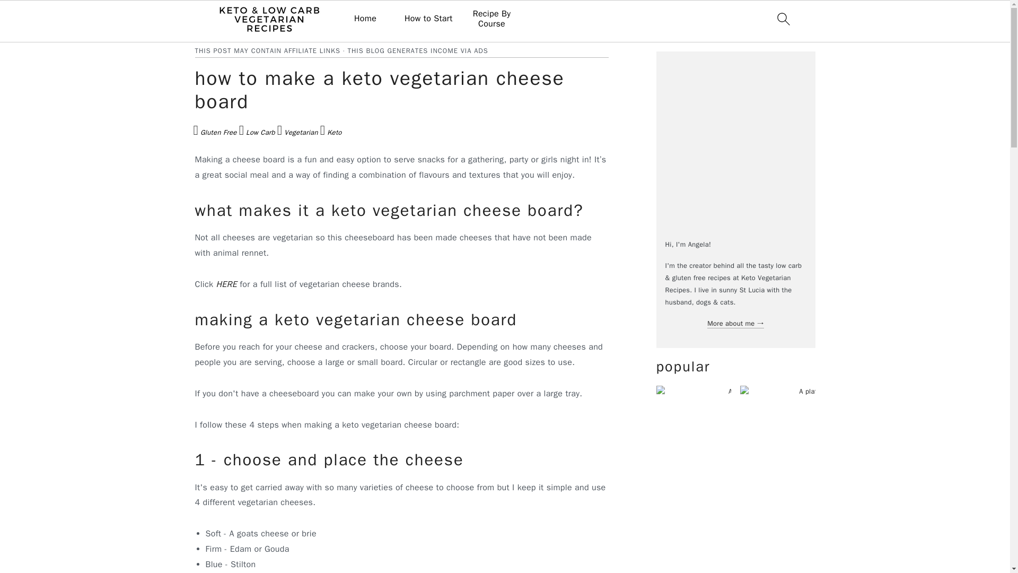 This screenshot has width=1018, height=573. I want to click on Low Carb, so click(257, 134).